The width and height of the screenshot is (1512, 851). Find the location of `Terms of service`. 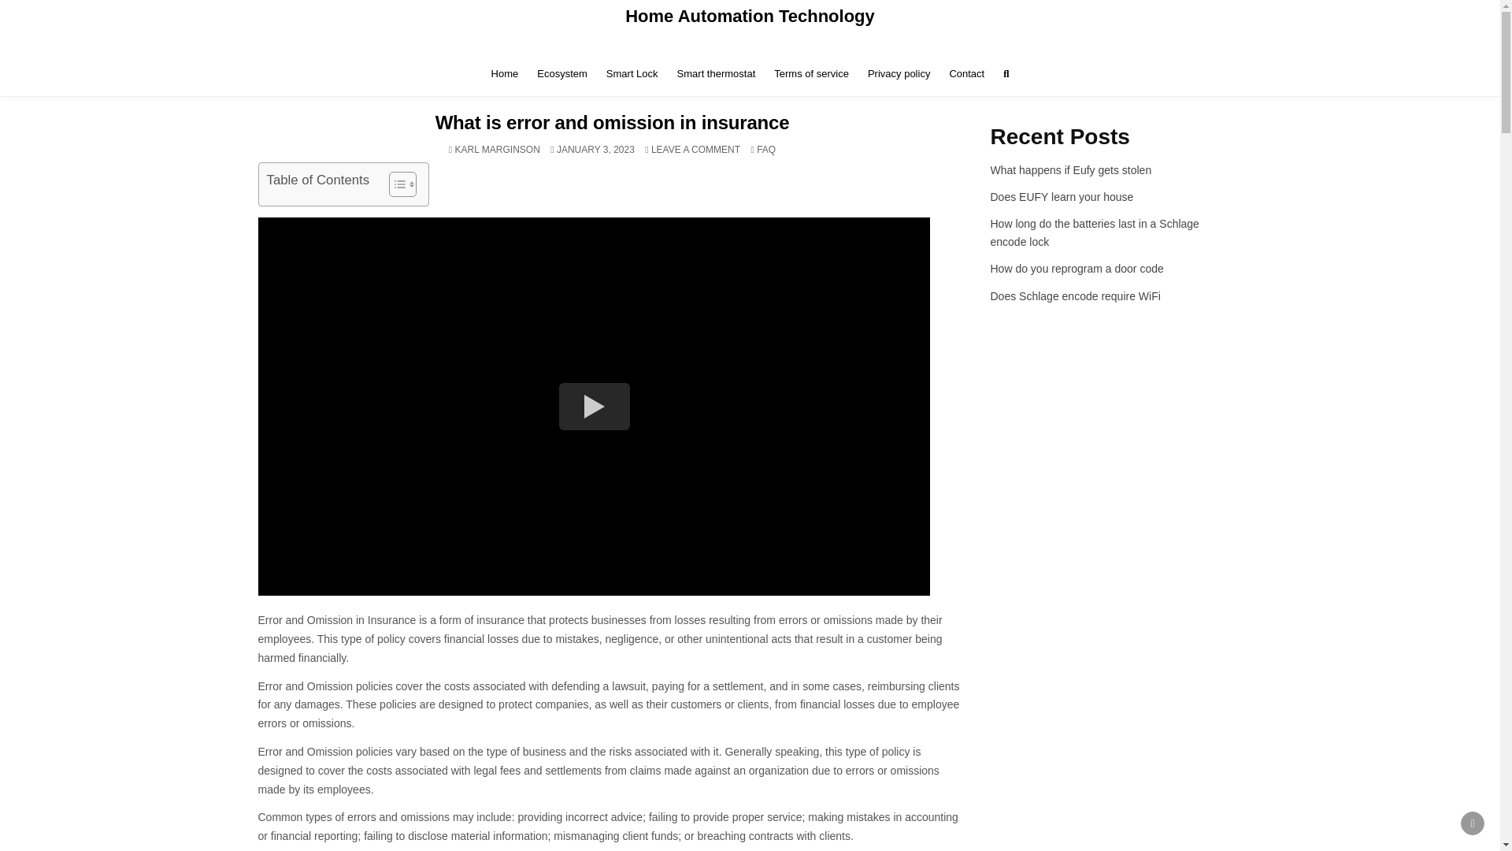

Terms of service is located at coordinates (750, 16).